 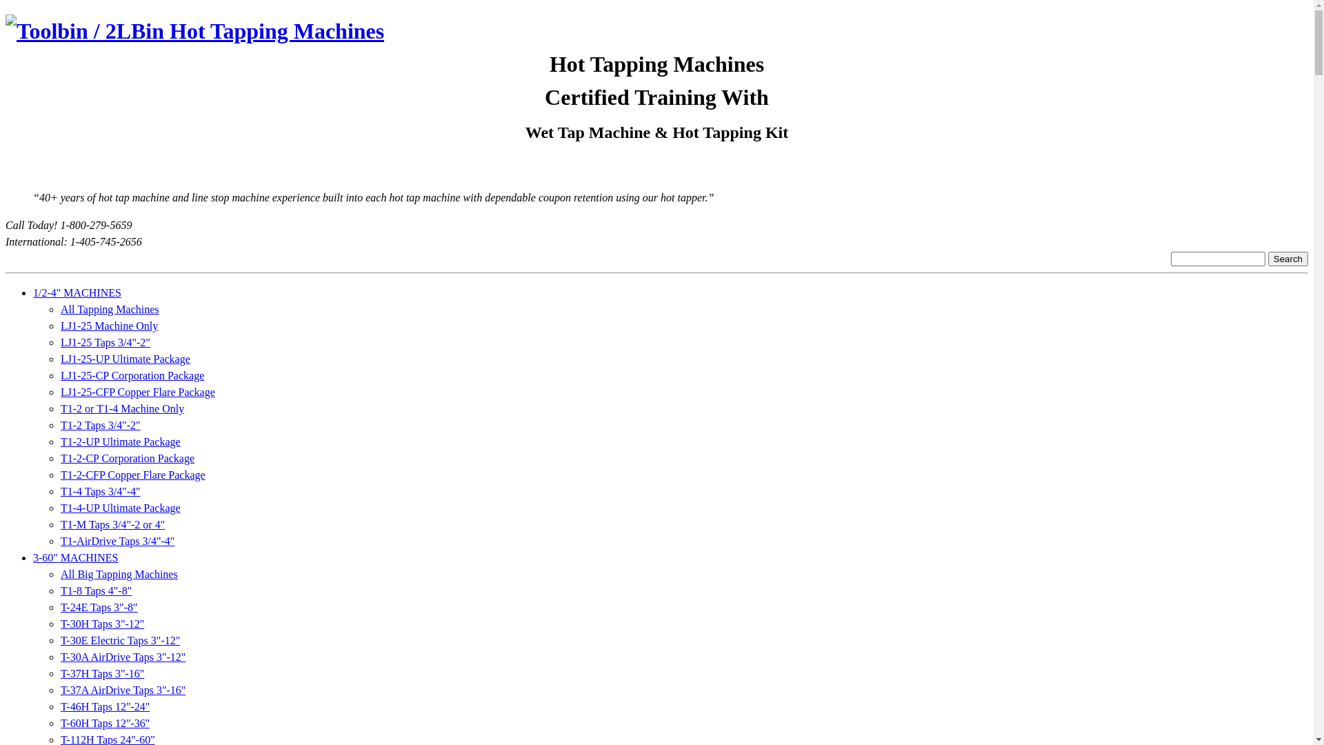 I want to click on T-60H Taps 12"-36", so click(x=105, y=723).